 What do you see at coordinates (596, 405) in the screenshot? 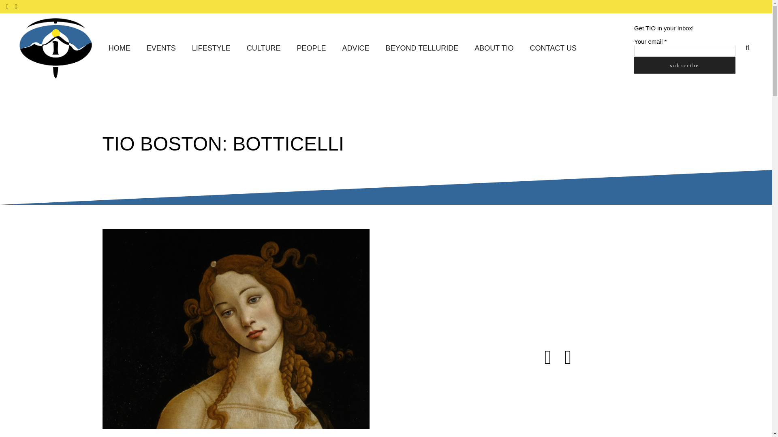
I see `3rd party ad content` at bounding box center [596, 405].